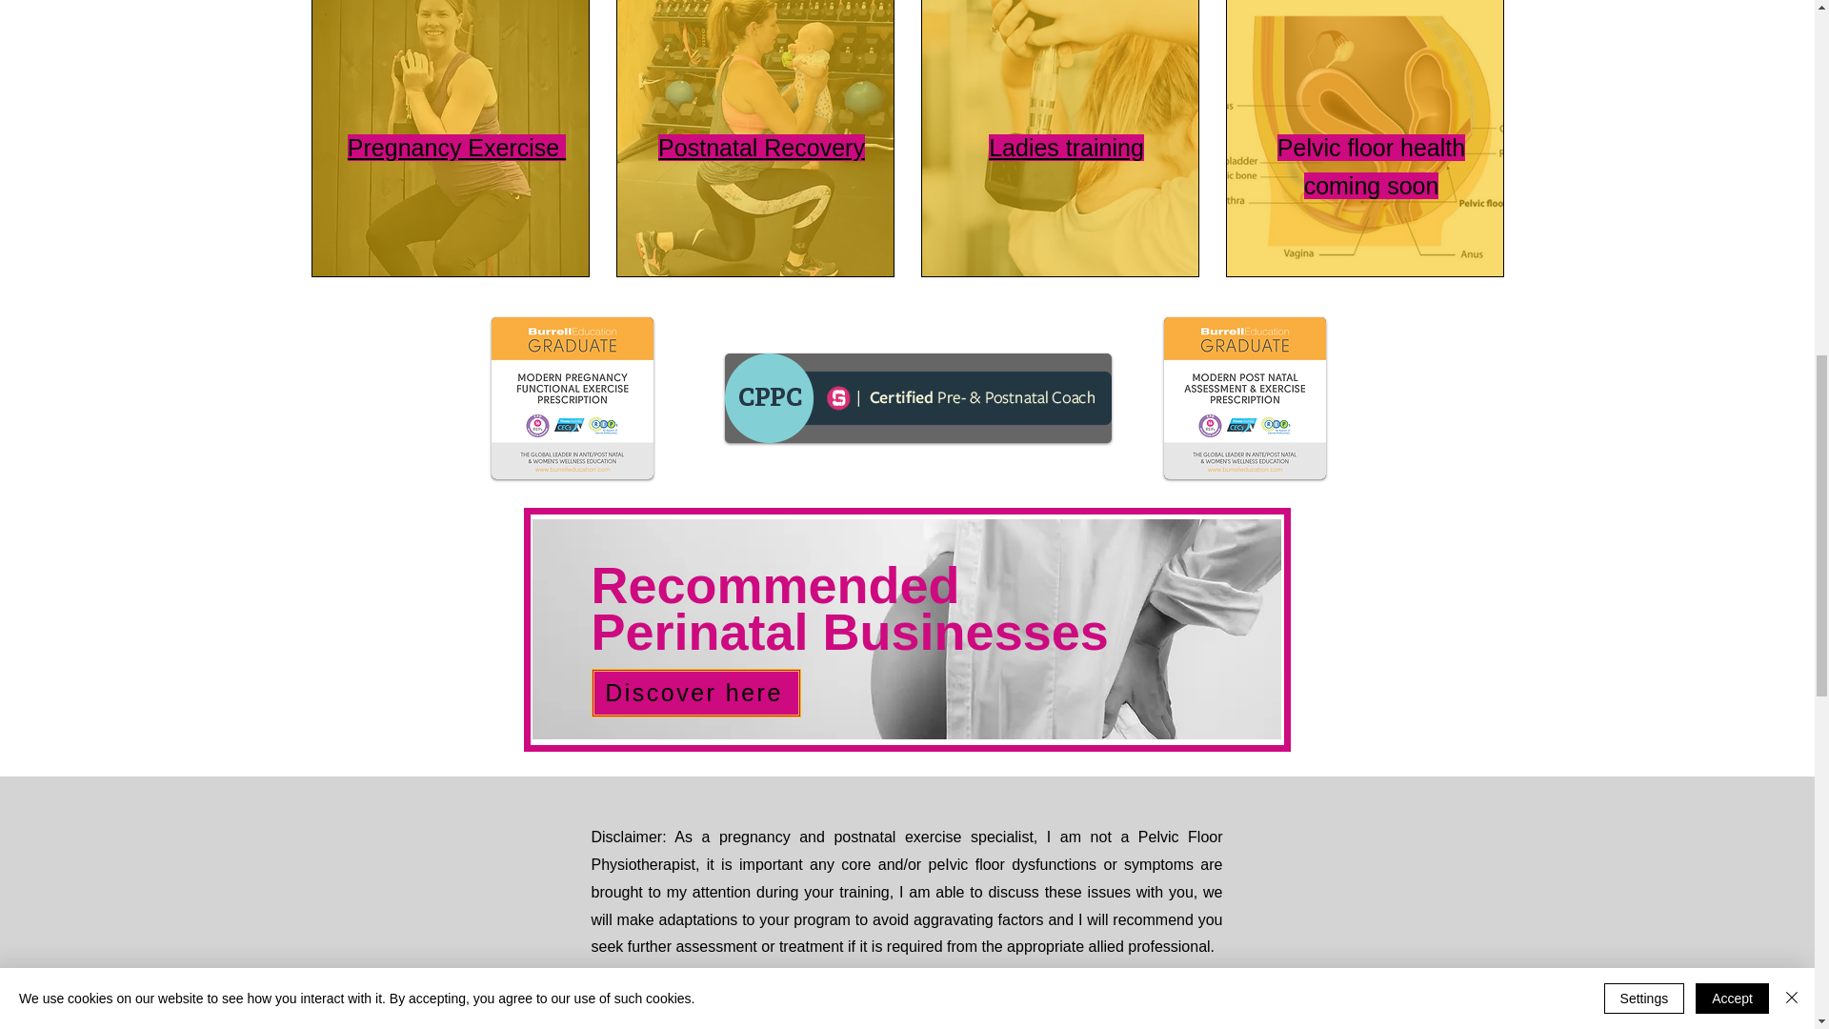 Image resolution: width=1829 pixels, height=1029 pixels. I want to click on Ladies training, so click(1067, 147).